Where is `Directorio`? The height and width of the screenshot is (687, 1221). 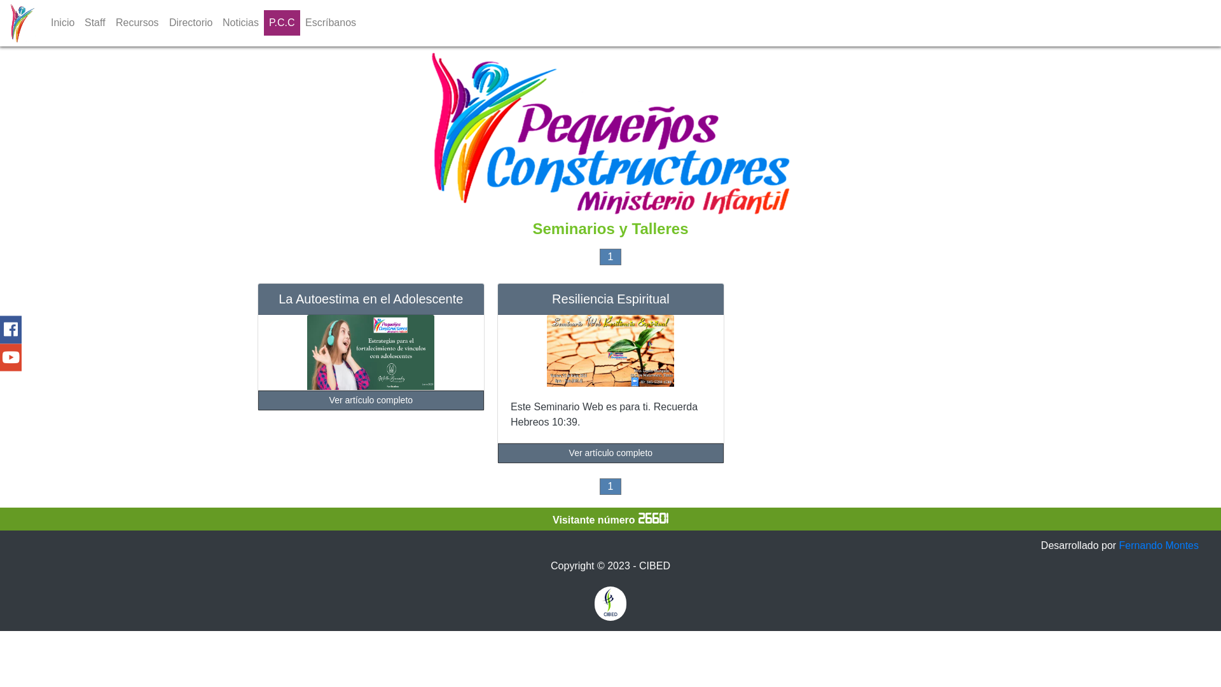
Directorio is located at coordinates (191, 23).